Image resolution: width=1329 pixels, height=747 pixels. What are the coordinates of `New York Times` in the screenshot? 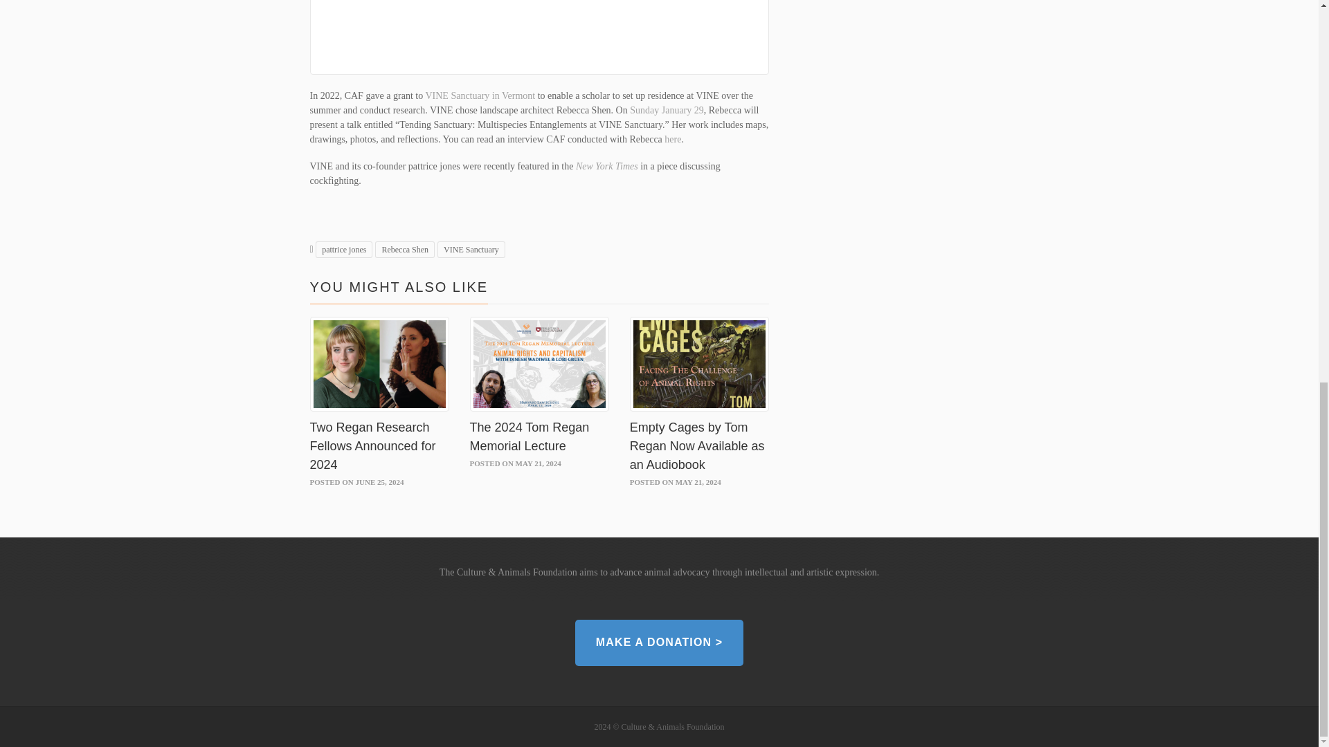 It's located at (606, 166).